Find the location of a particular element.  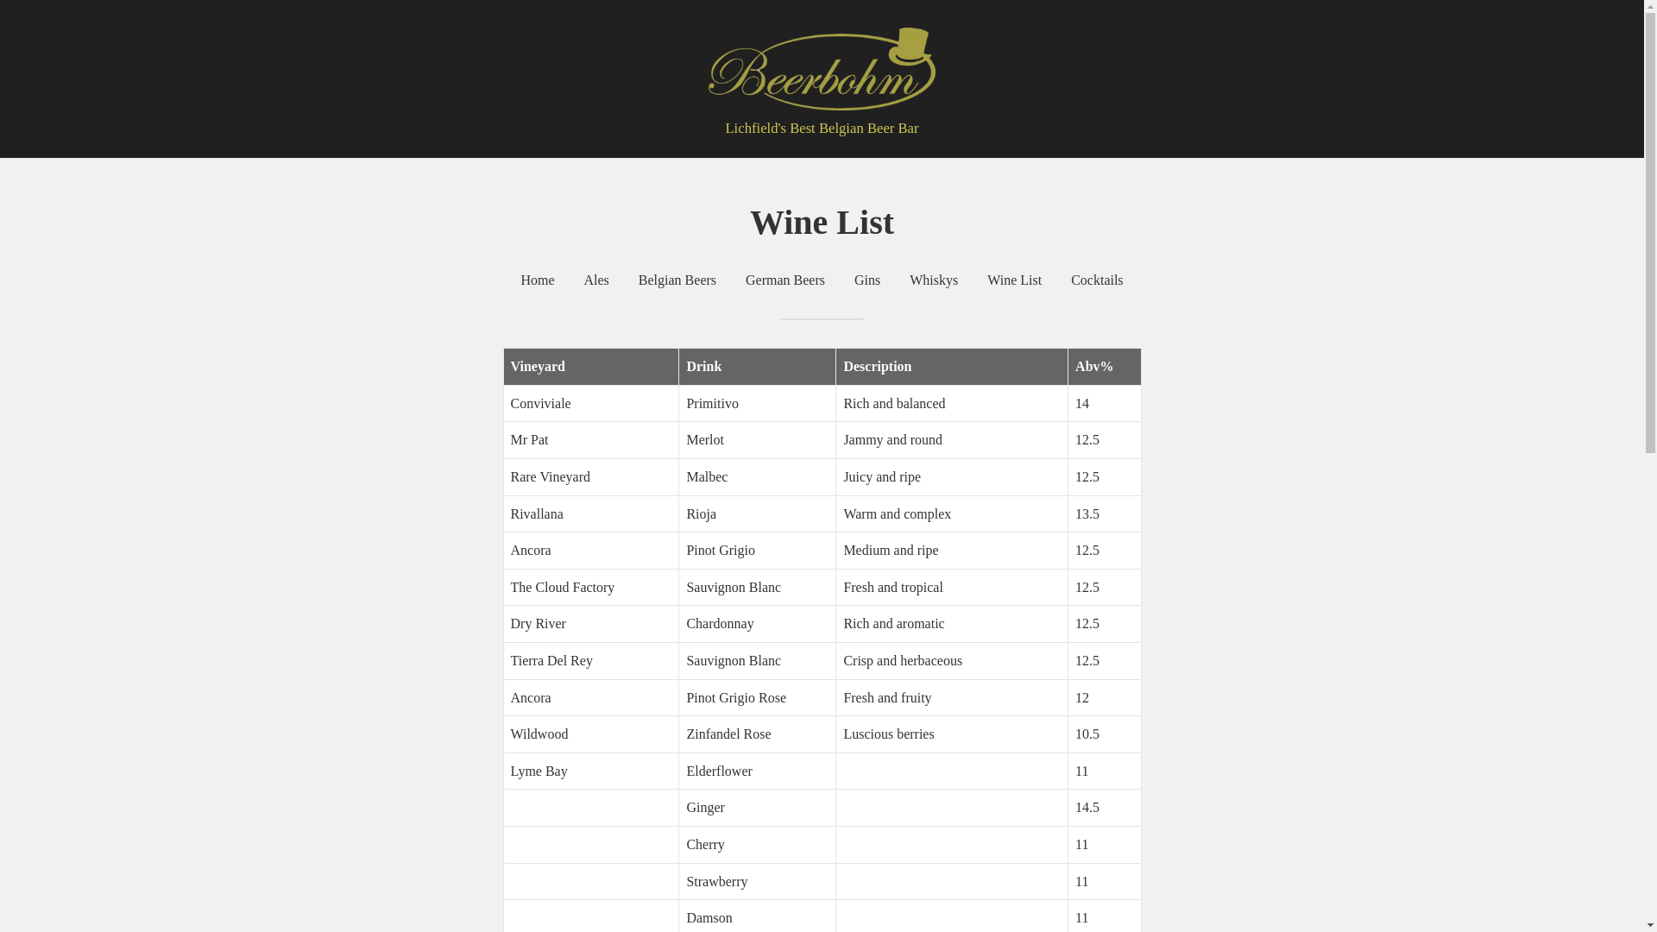

Whiskys is located at coordinates (934, 280).